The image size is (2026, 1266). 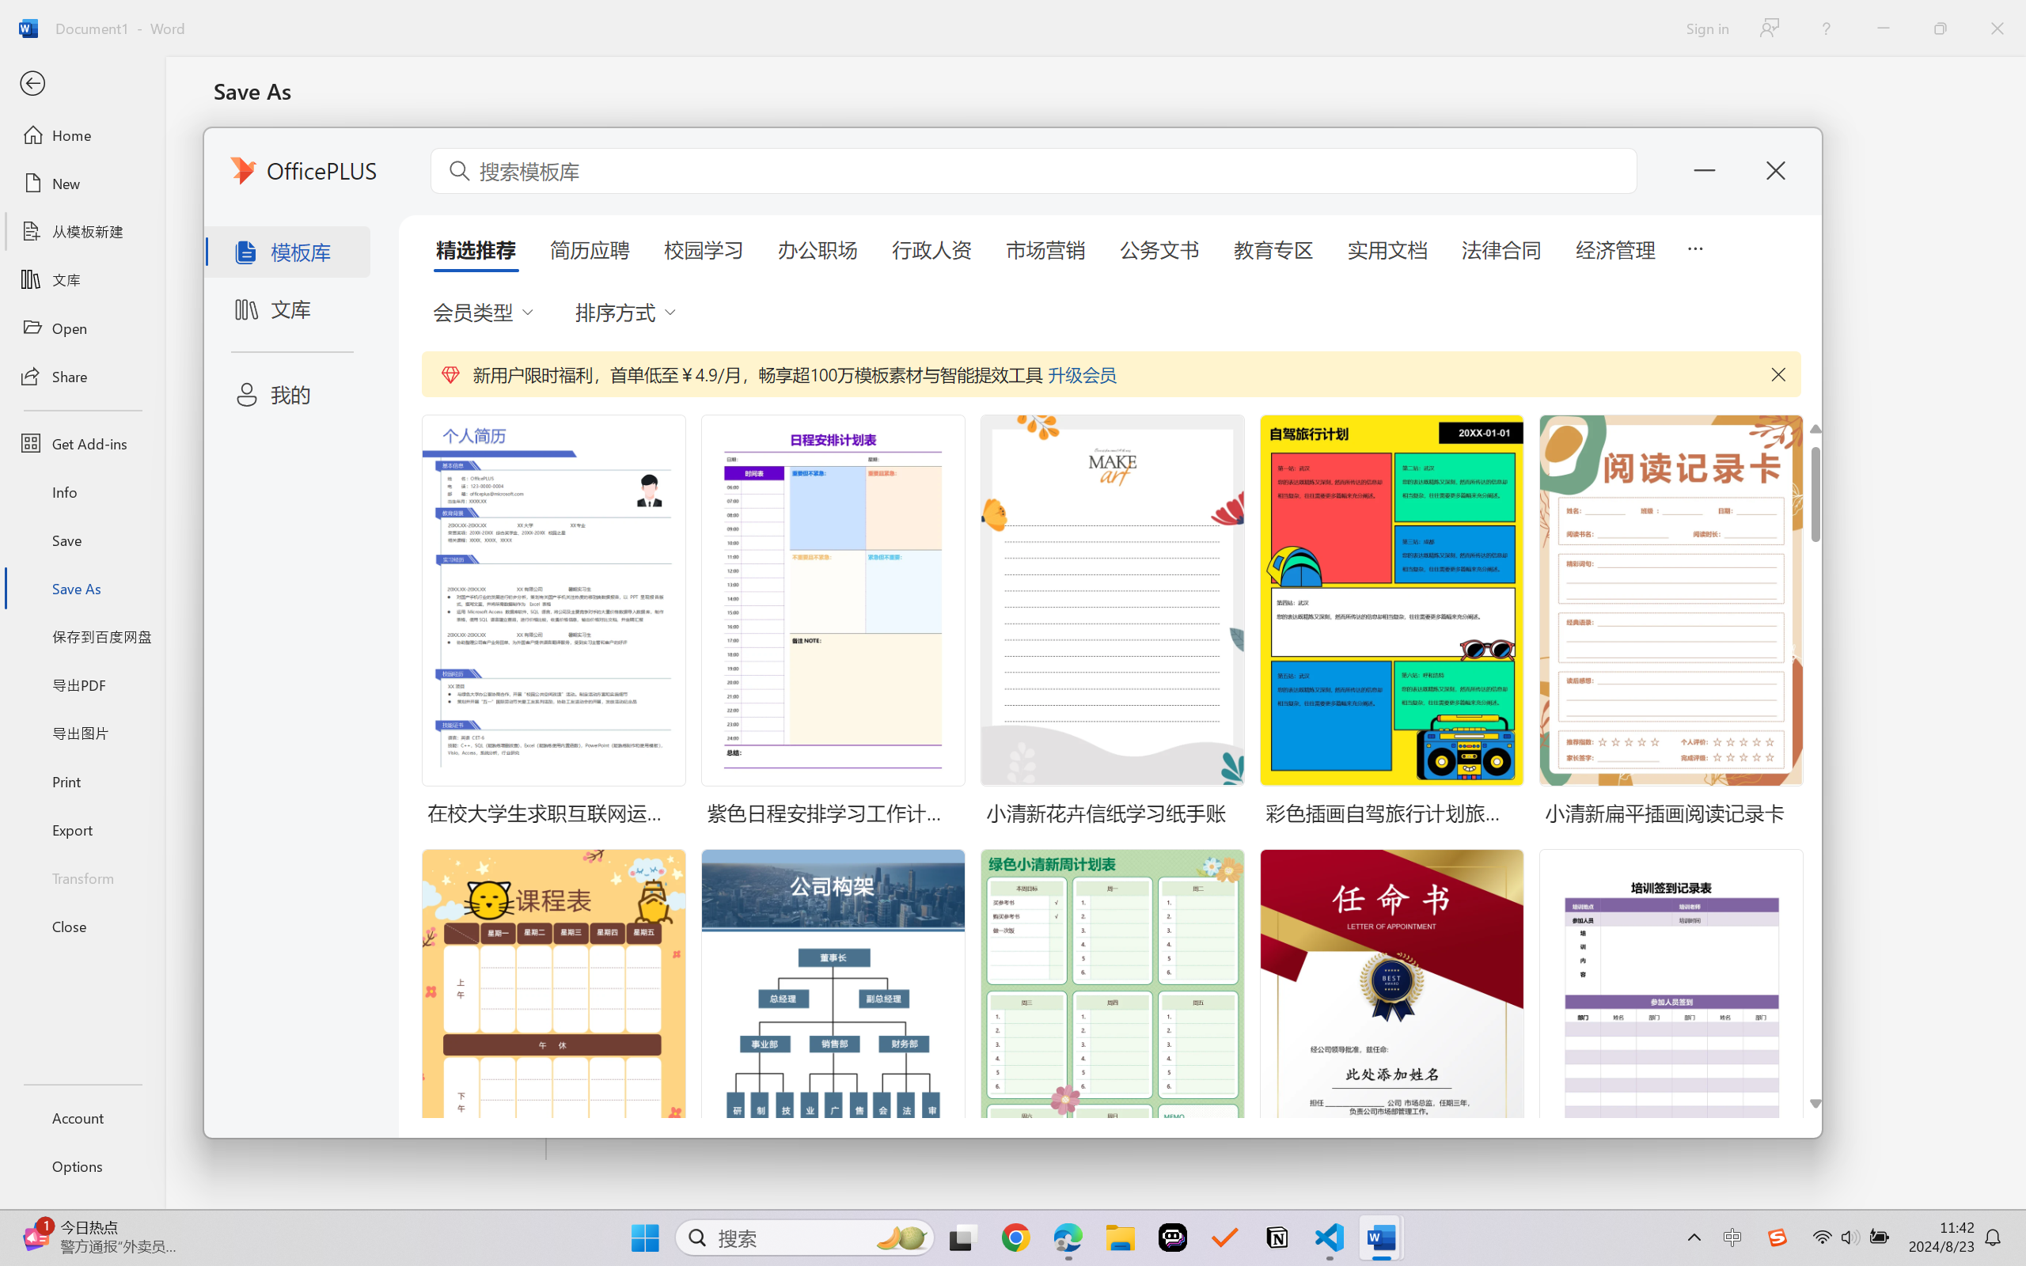 I want to click on Options, so click(x=82, y=1166).